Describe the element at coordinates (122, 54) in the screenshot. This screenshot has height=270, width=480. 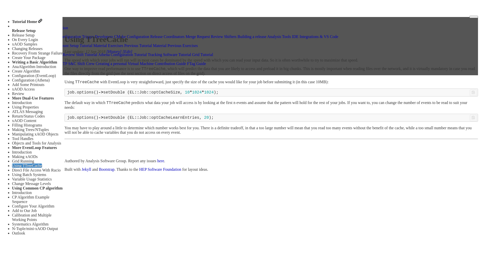
I see `Athena Configuration Tutorial` at that location.